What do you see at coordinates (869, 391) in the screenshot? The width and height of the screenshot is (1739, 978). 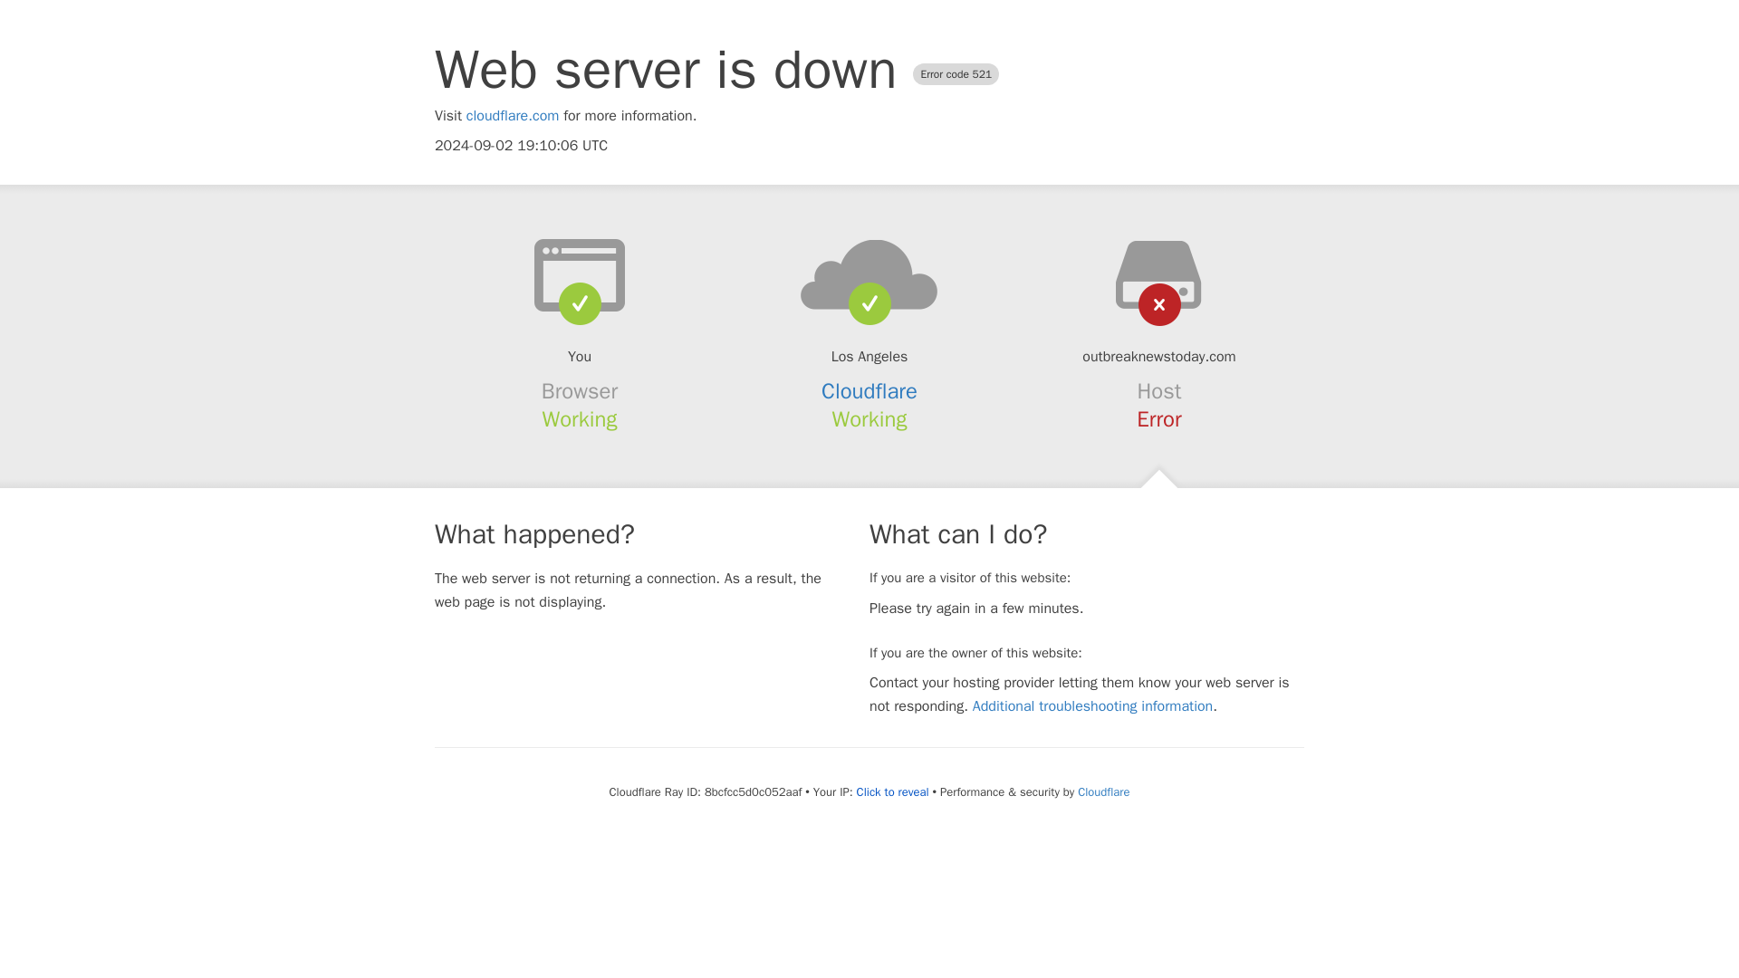 I see `Cloudflare` at bounding box center [869, 391].